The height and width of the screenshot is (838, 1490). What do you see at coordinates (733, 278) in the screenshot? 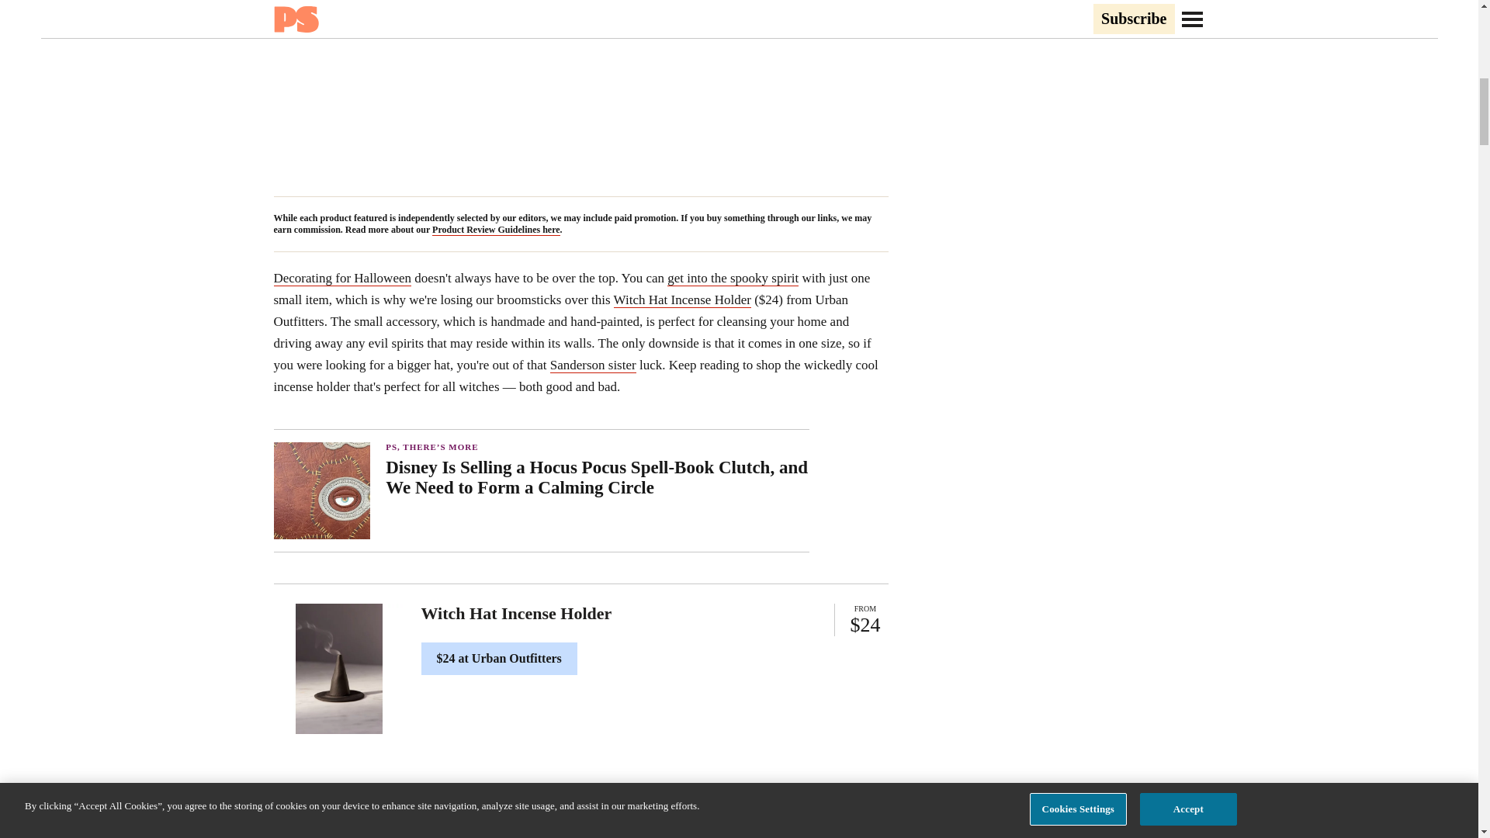
I see `get into the spooky spirit` at bounding box center [733, 278].